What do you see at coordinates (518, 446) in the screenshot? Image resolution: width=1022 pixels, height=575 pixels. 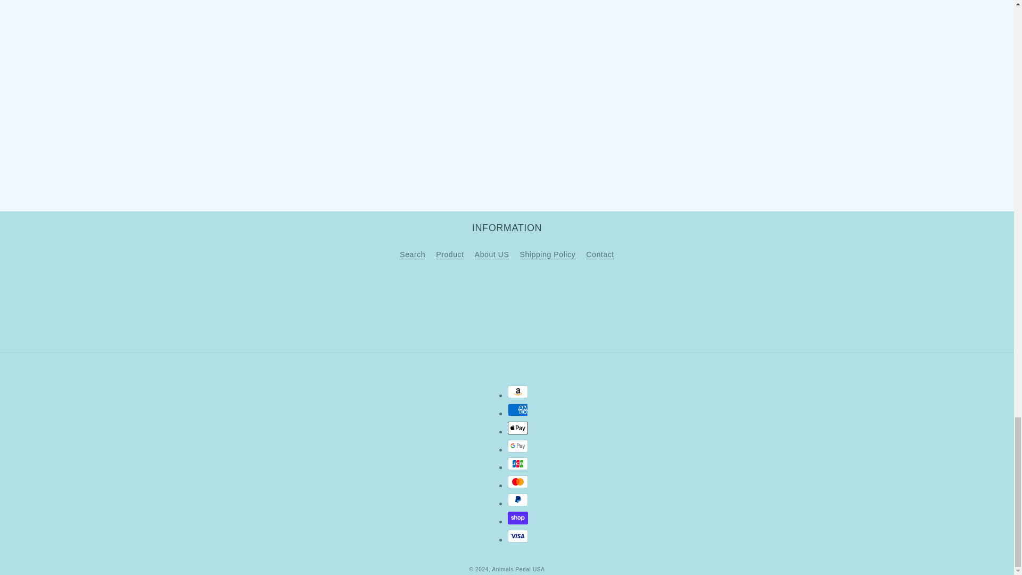 I see `Google Pay` at bounding box center [518, 446].